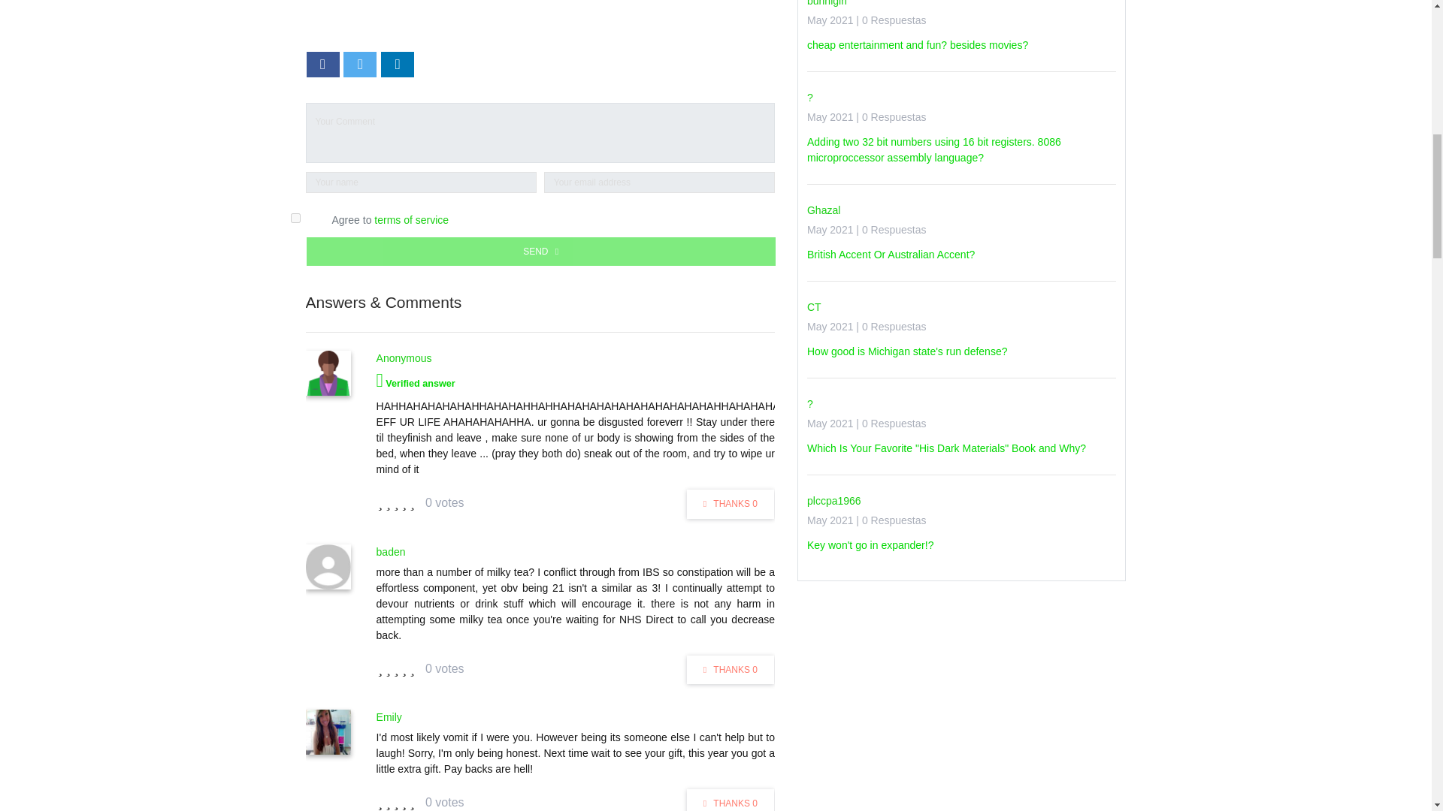  What do you see at coordinates (539, 13) in the screenshot?
I see `Advertisement` at bounding box center [539, 13].